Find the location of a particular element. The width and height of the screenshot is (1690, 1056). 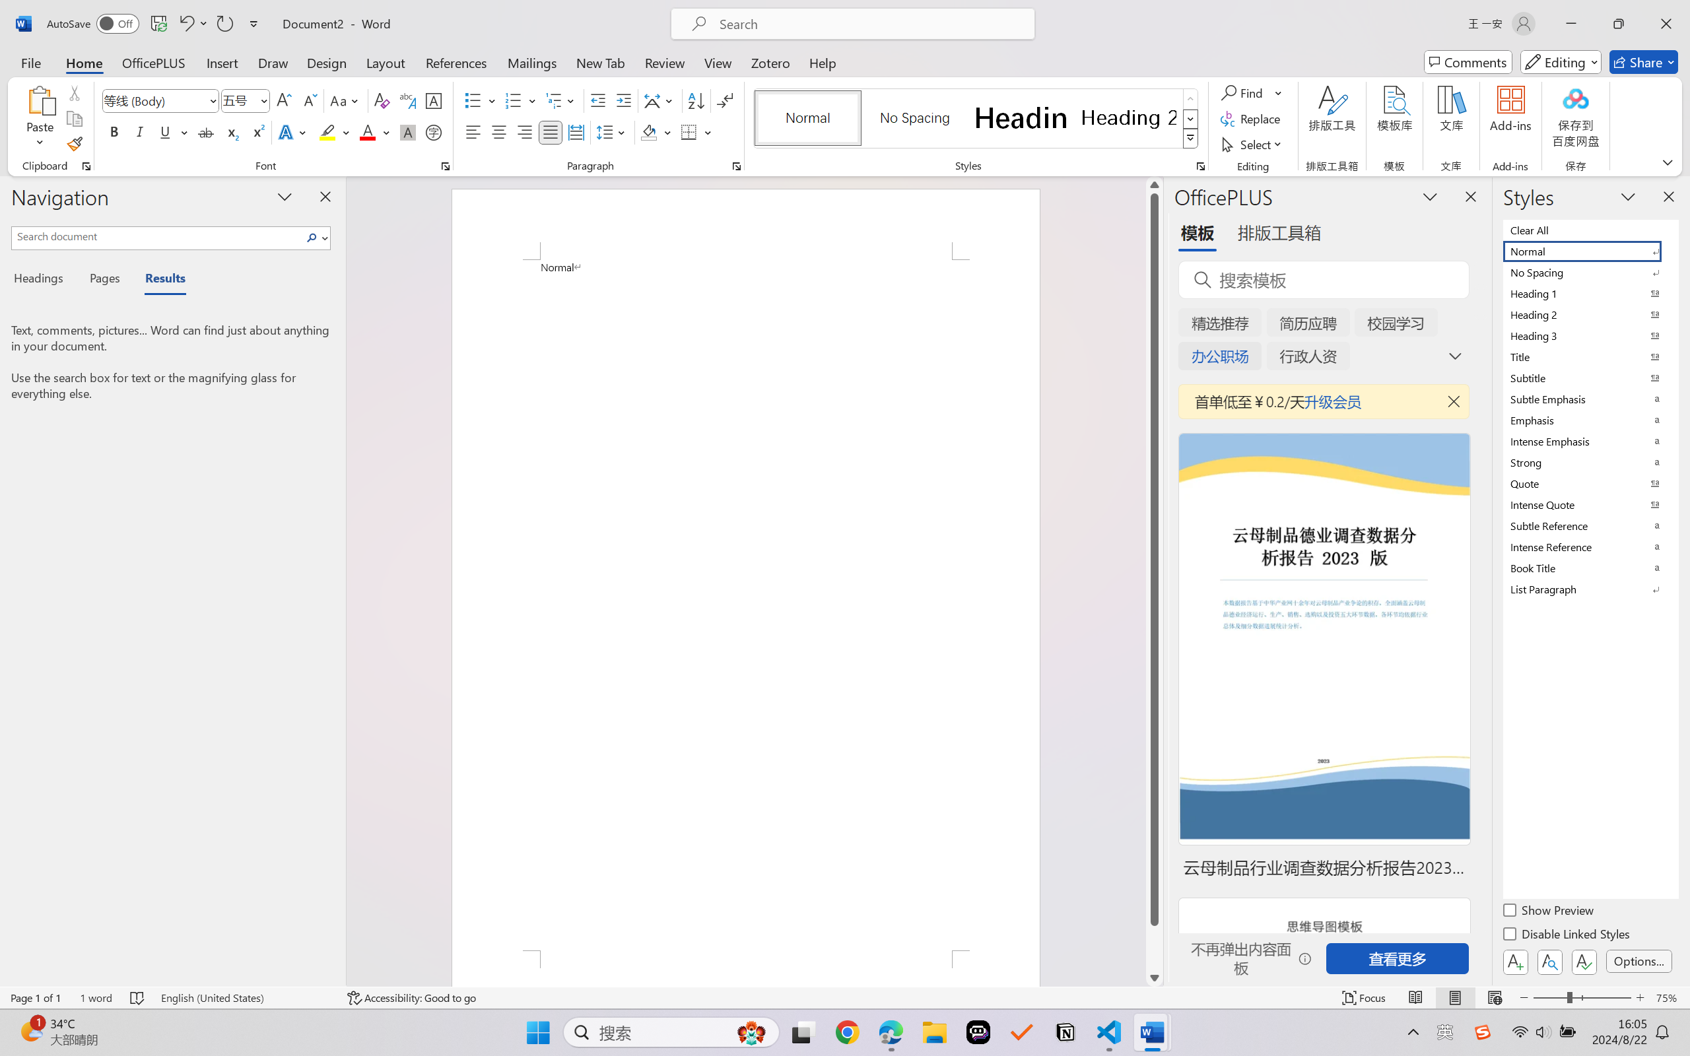

Underline is located at coordinates (165, 132).